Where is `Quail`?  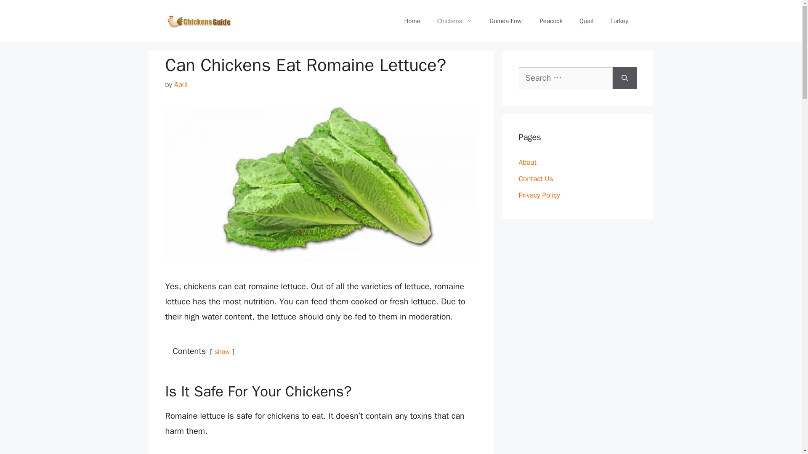 Quail is located at coordinates (587, 21).